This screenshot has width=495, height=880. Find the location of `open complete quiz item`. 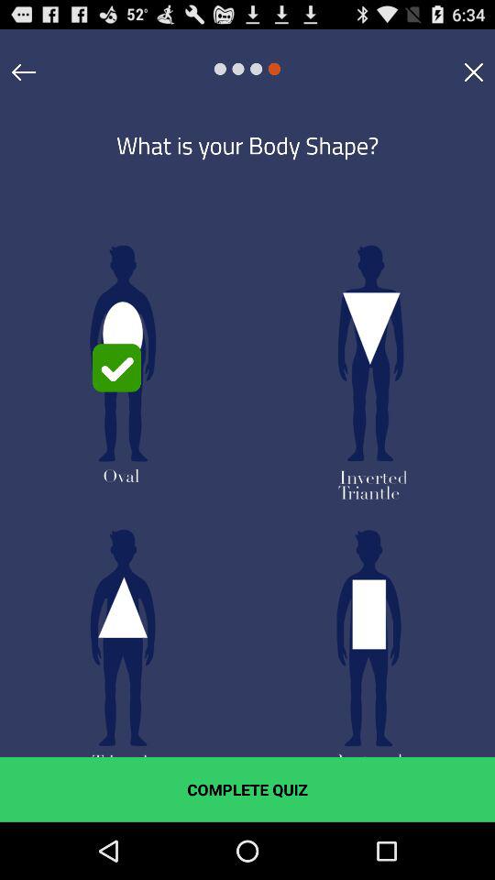

open complete quiz item is located at coordinates (247, 789).